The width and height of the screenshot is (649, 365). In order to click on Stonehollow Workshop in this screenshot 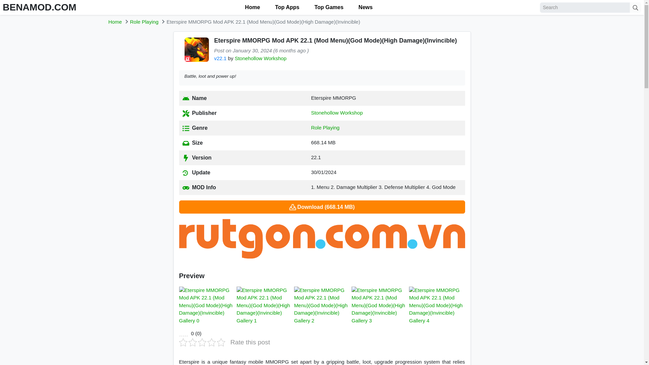, I will do `click(337, 113)`.